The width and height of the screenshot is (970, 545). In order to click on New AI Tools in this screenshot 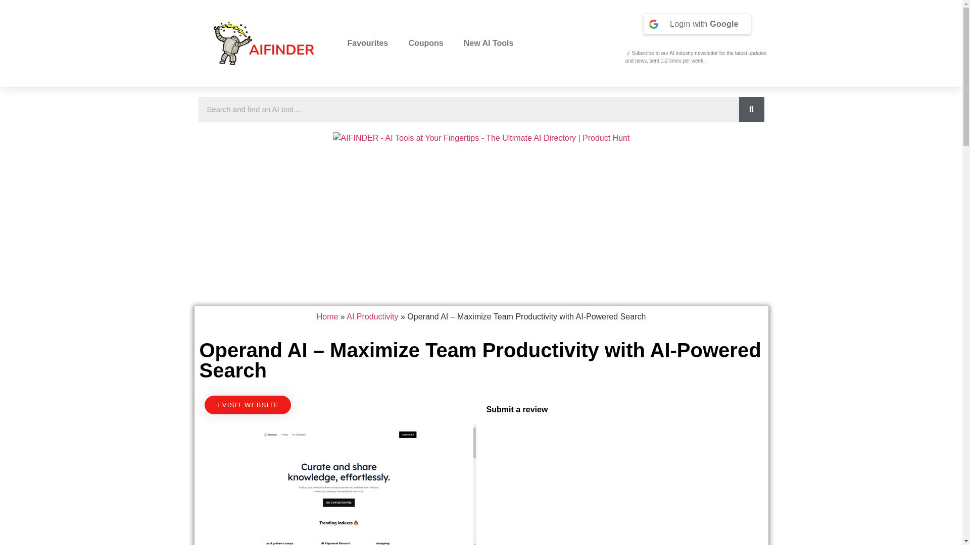, I will do `click(489, 43)`.